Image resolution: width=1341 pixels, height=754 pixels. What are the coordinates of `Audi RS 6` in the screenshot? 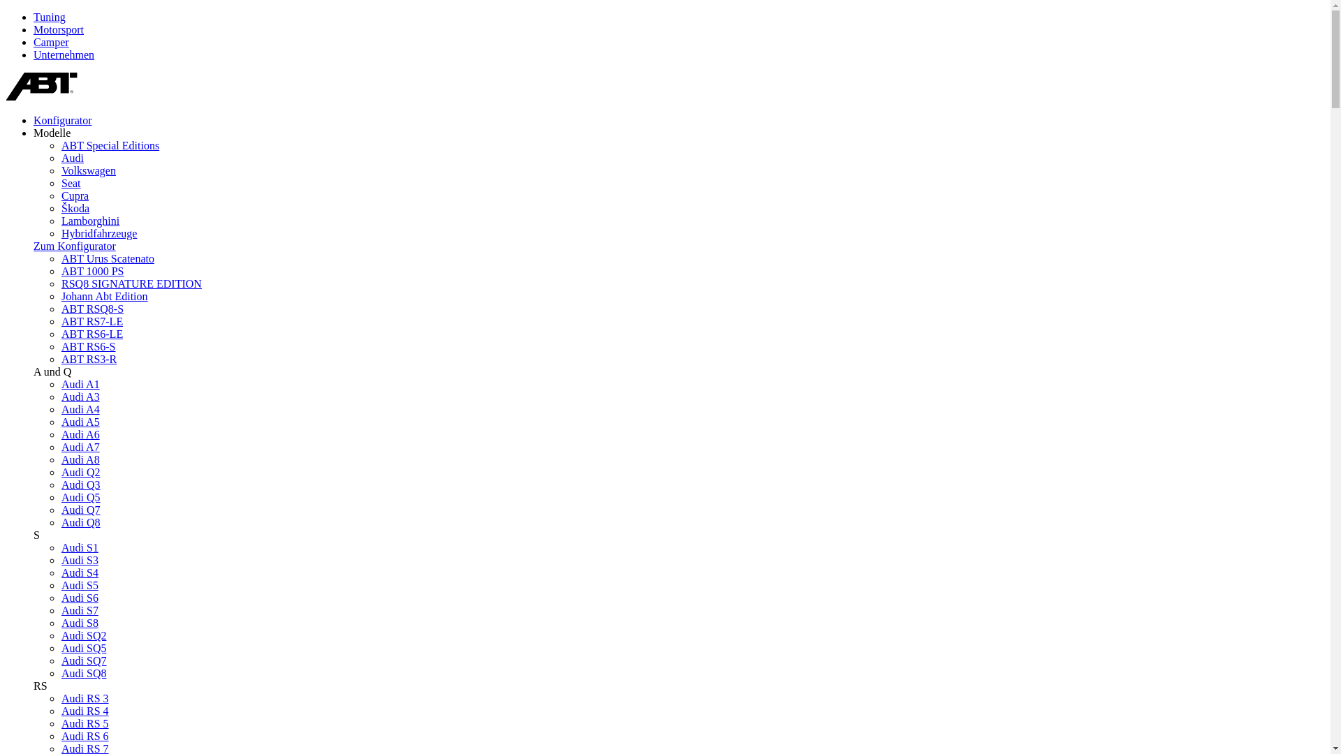 It's located at (85, 736).